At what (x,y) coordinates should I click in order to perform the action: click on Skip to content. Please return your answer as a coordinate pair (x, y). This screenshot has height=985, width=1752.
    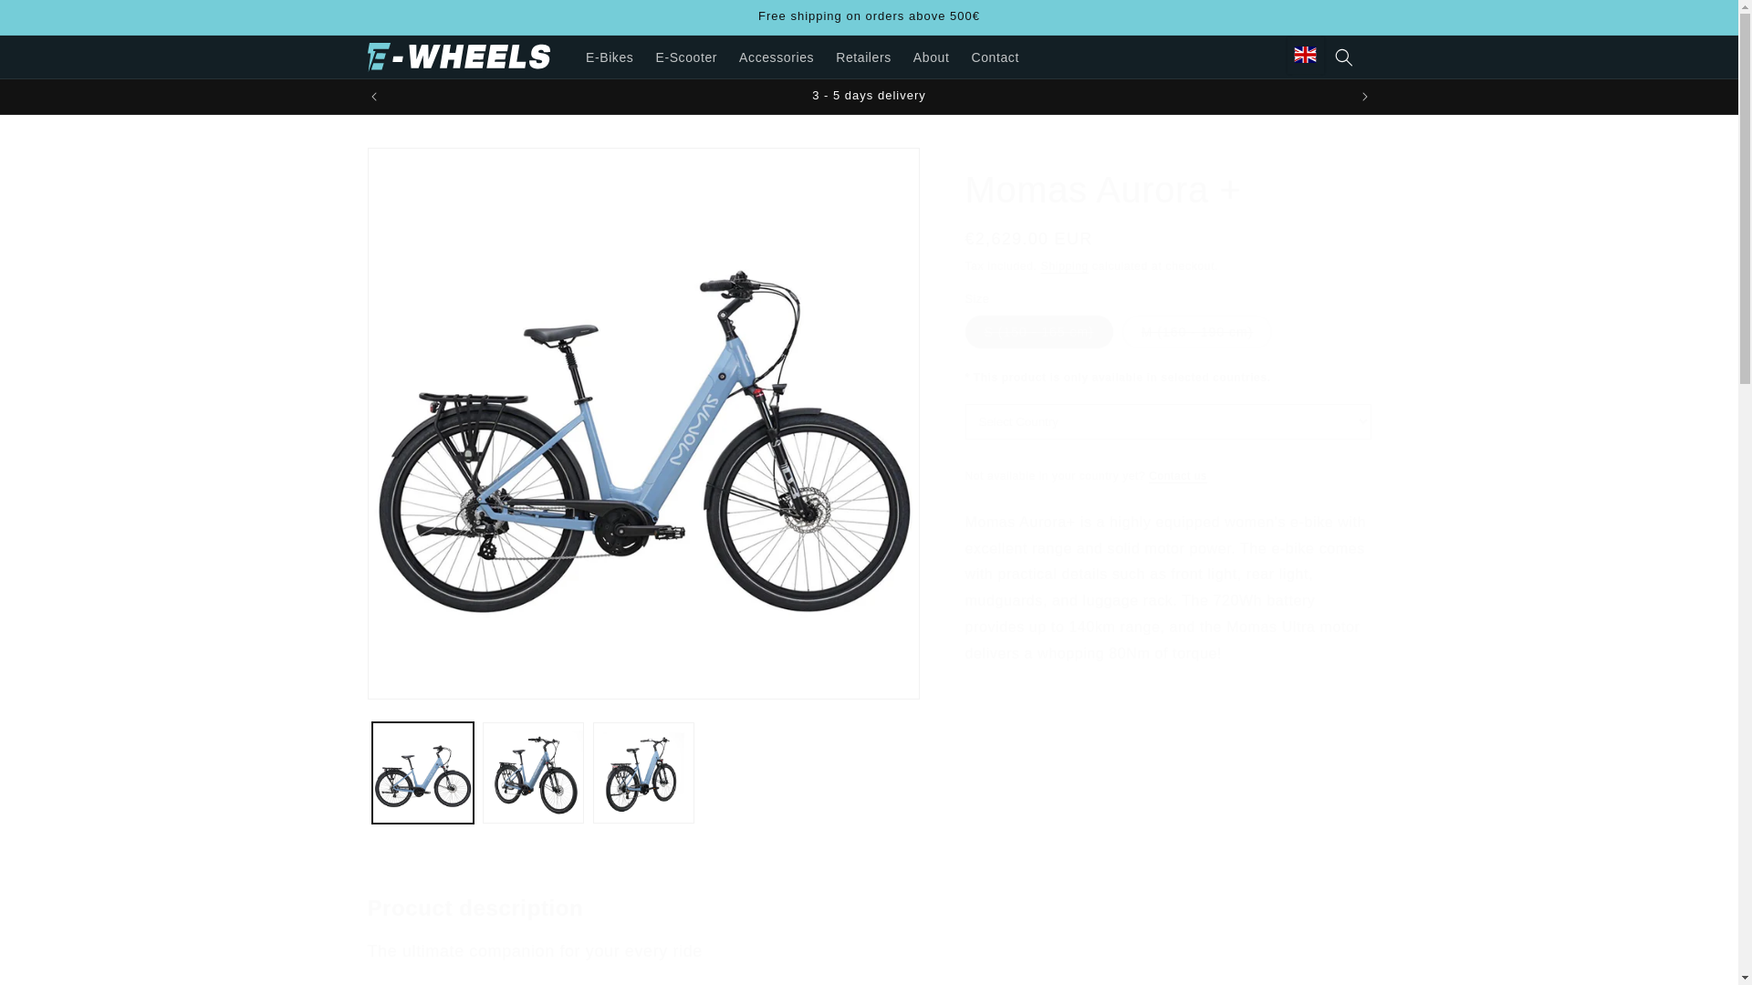
    Looking at the image, I should click on (55, 21).